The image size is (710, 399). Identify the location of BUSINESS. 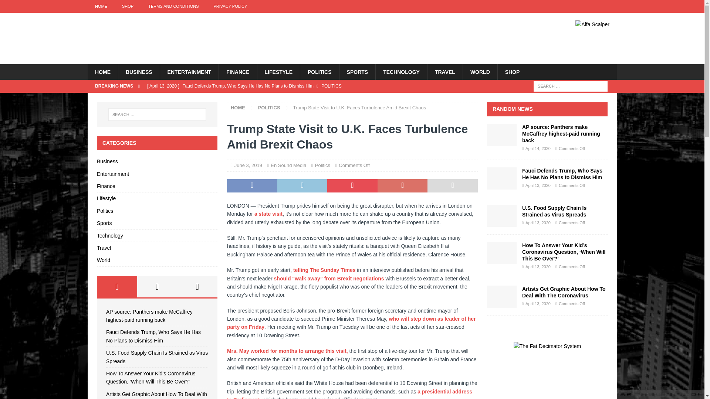
(139, 72).